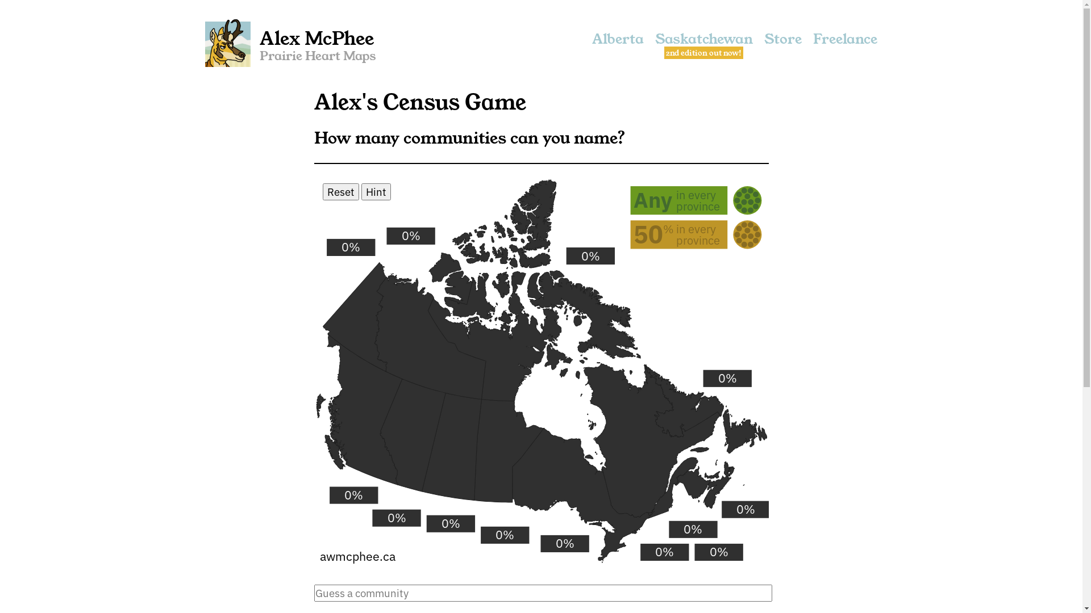 This screenshot has height=613, width=1091. What do you see at coordinates (341, 192) in the screenshot?
I see `Reset` at bounding box center [341, 192].